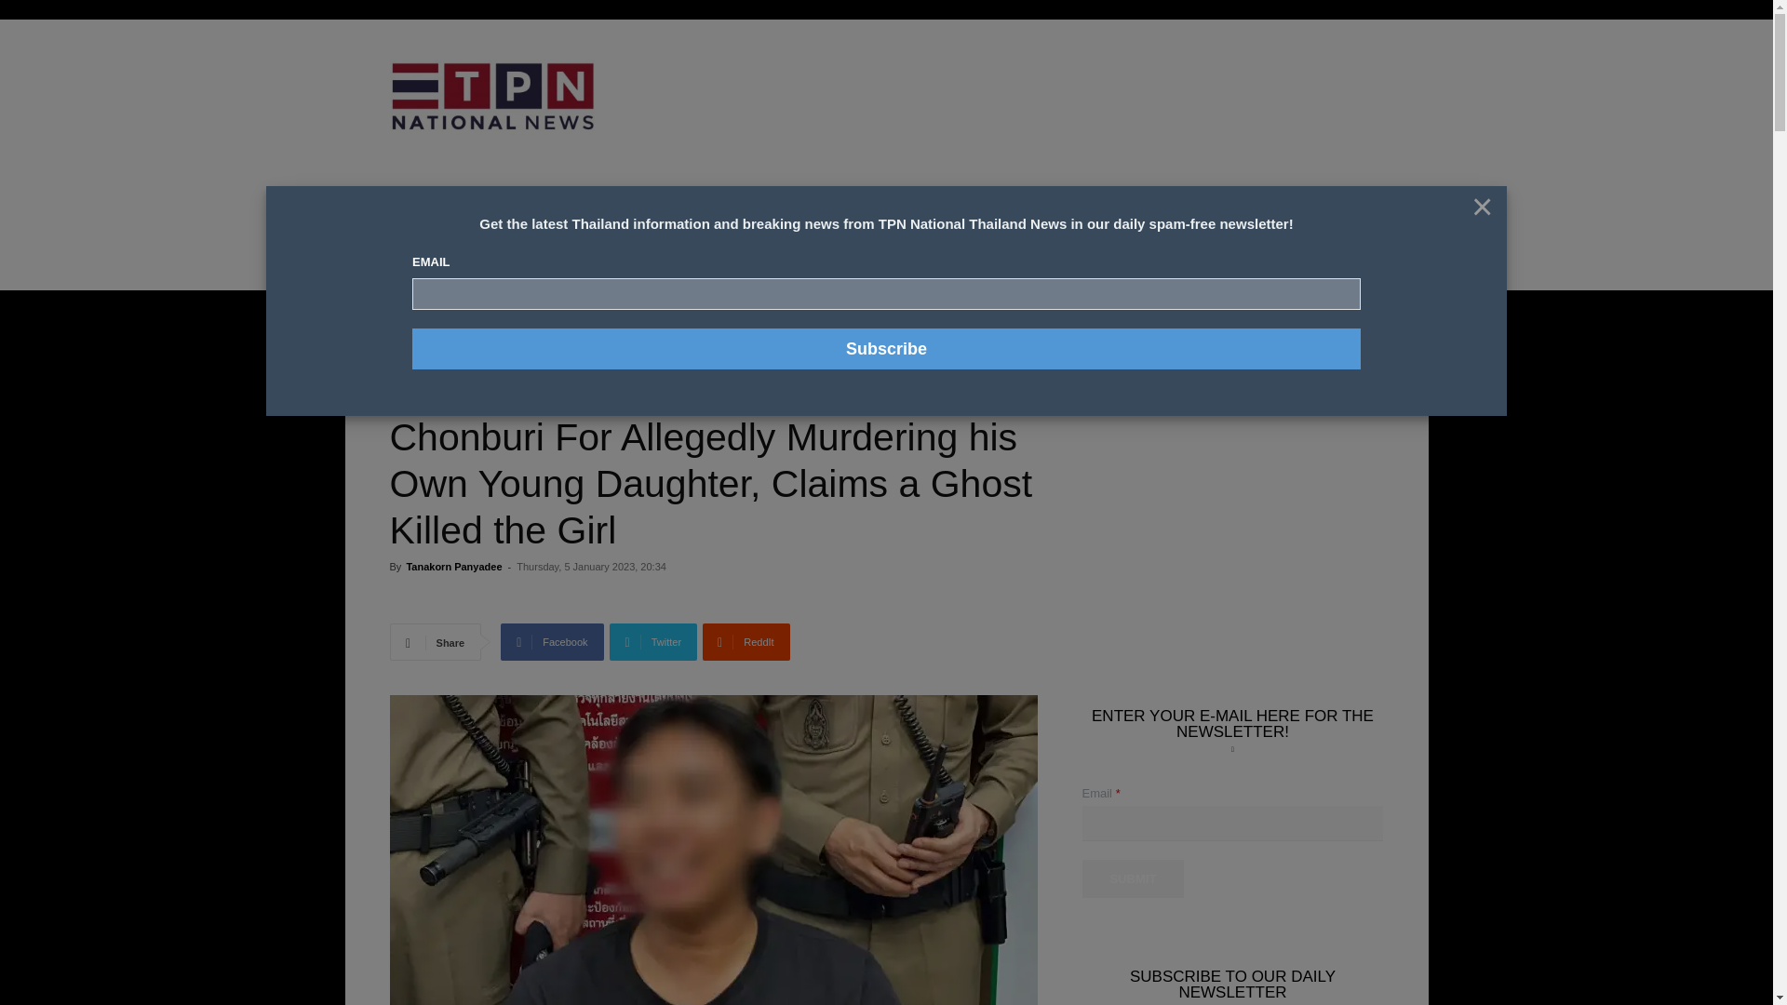  Describe the element at coordinates (553, 318) in the screenshot. I see `Chonburi` at that location.